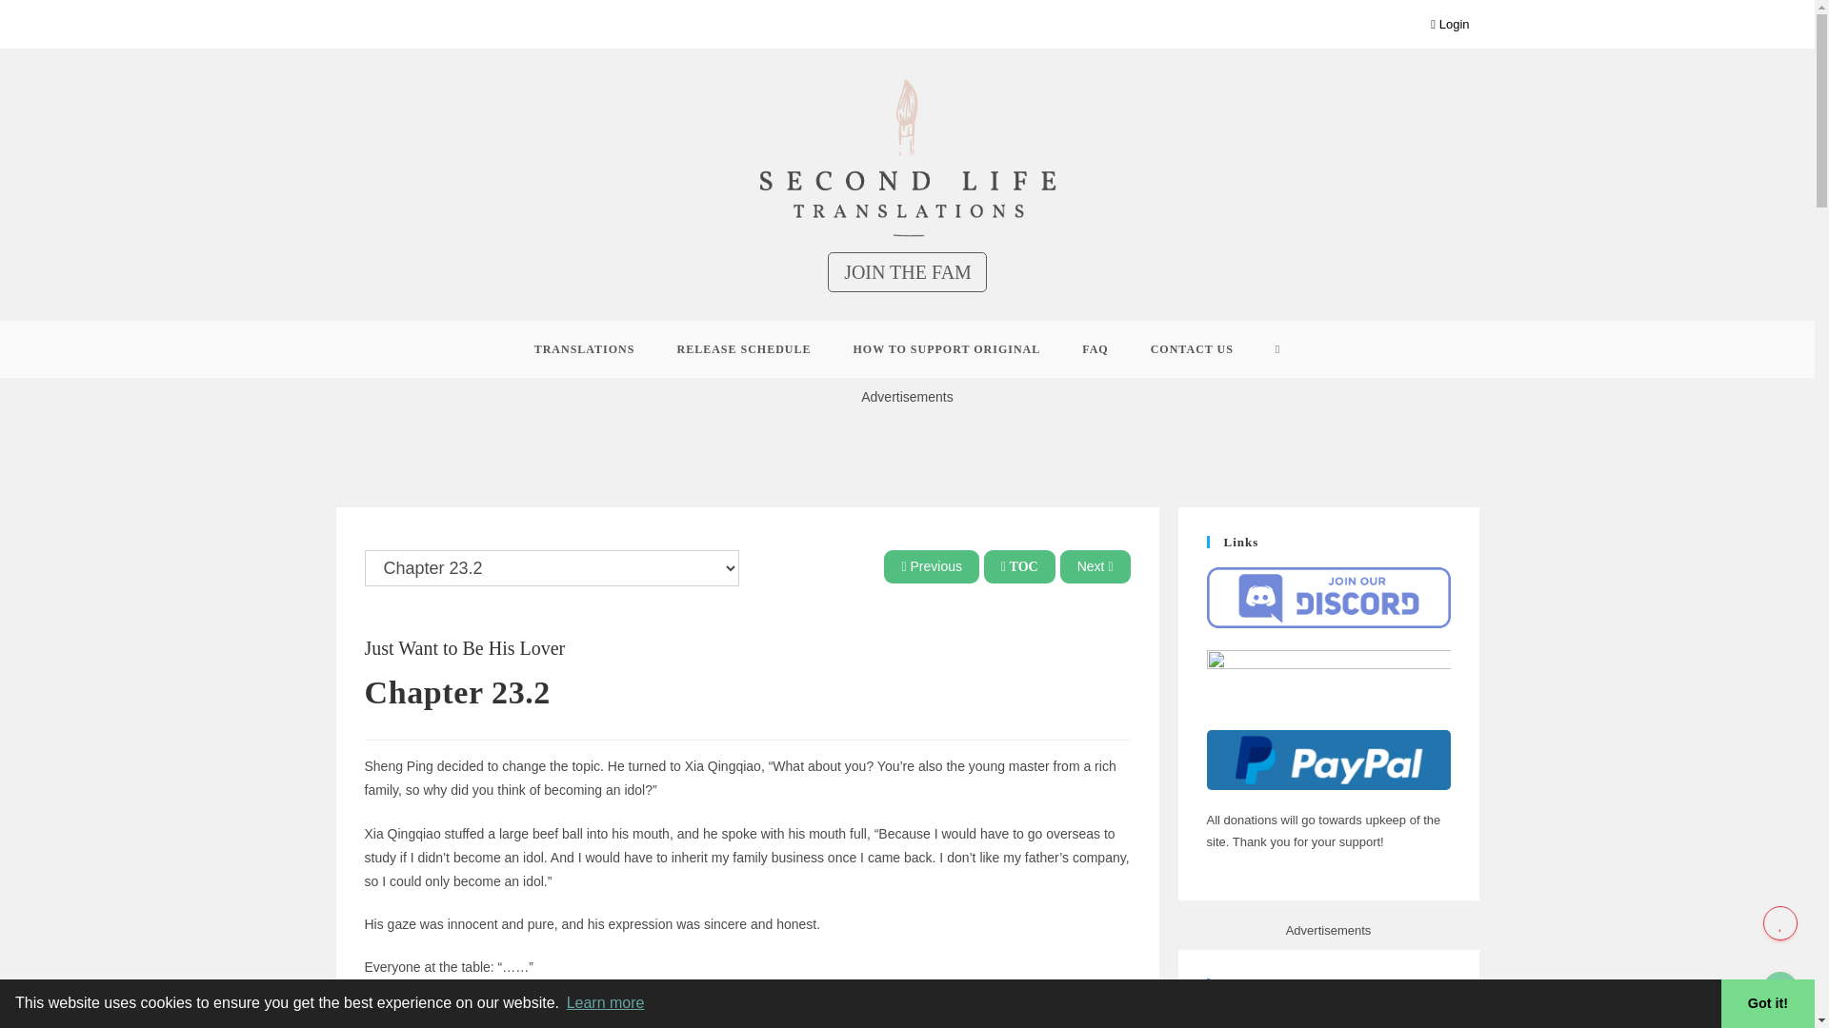 Image resolution: width=1829 pixels, height=1028 pixels. Describe the element at coordinates (743, 348) in the screenshot. I see `RELEASE SCHEDULE` at that location.